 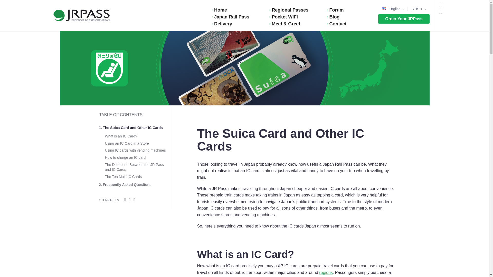 I want to click on Using IC cards with vending machines, so click(x=135, y=150).